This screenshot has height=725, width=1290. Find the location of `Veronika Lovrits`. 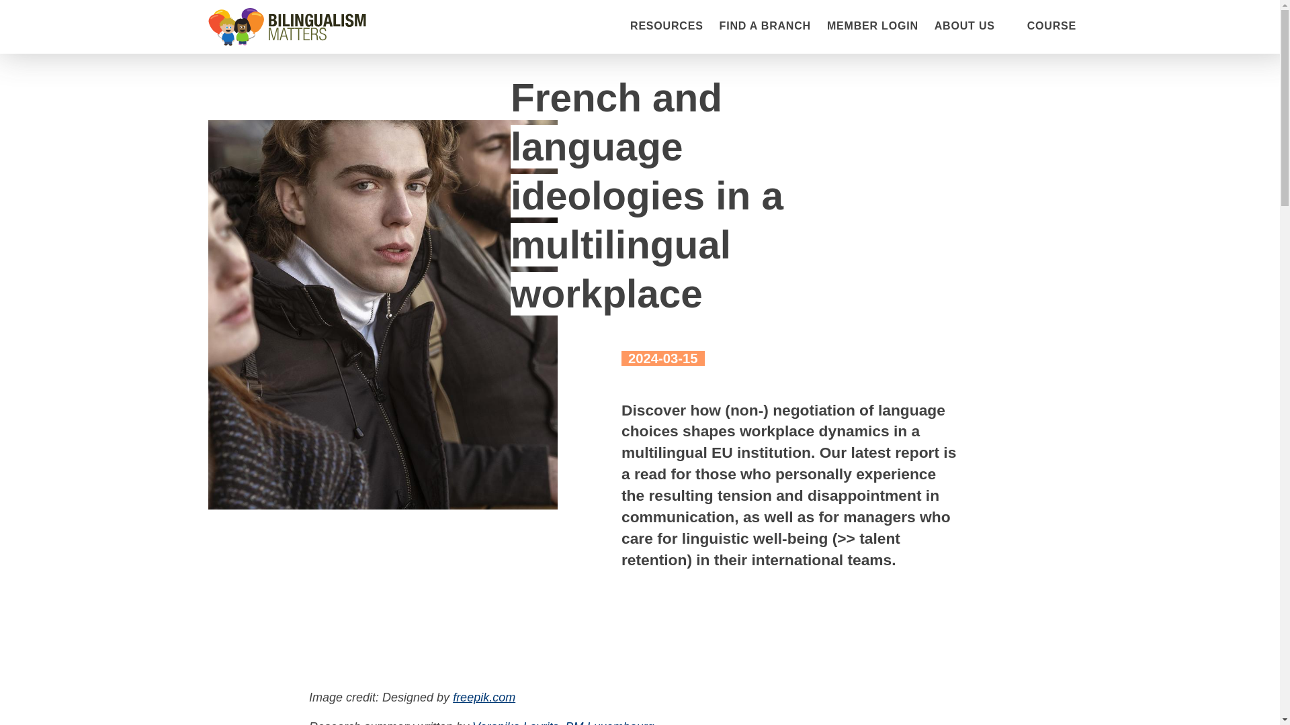

Veronika Lovrits is located at coordinates (515, 722).